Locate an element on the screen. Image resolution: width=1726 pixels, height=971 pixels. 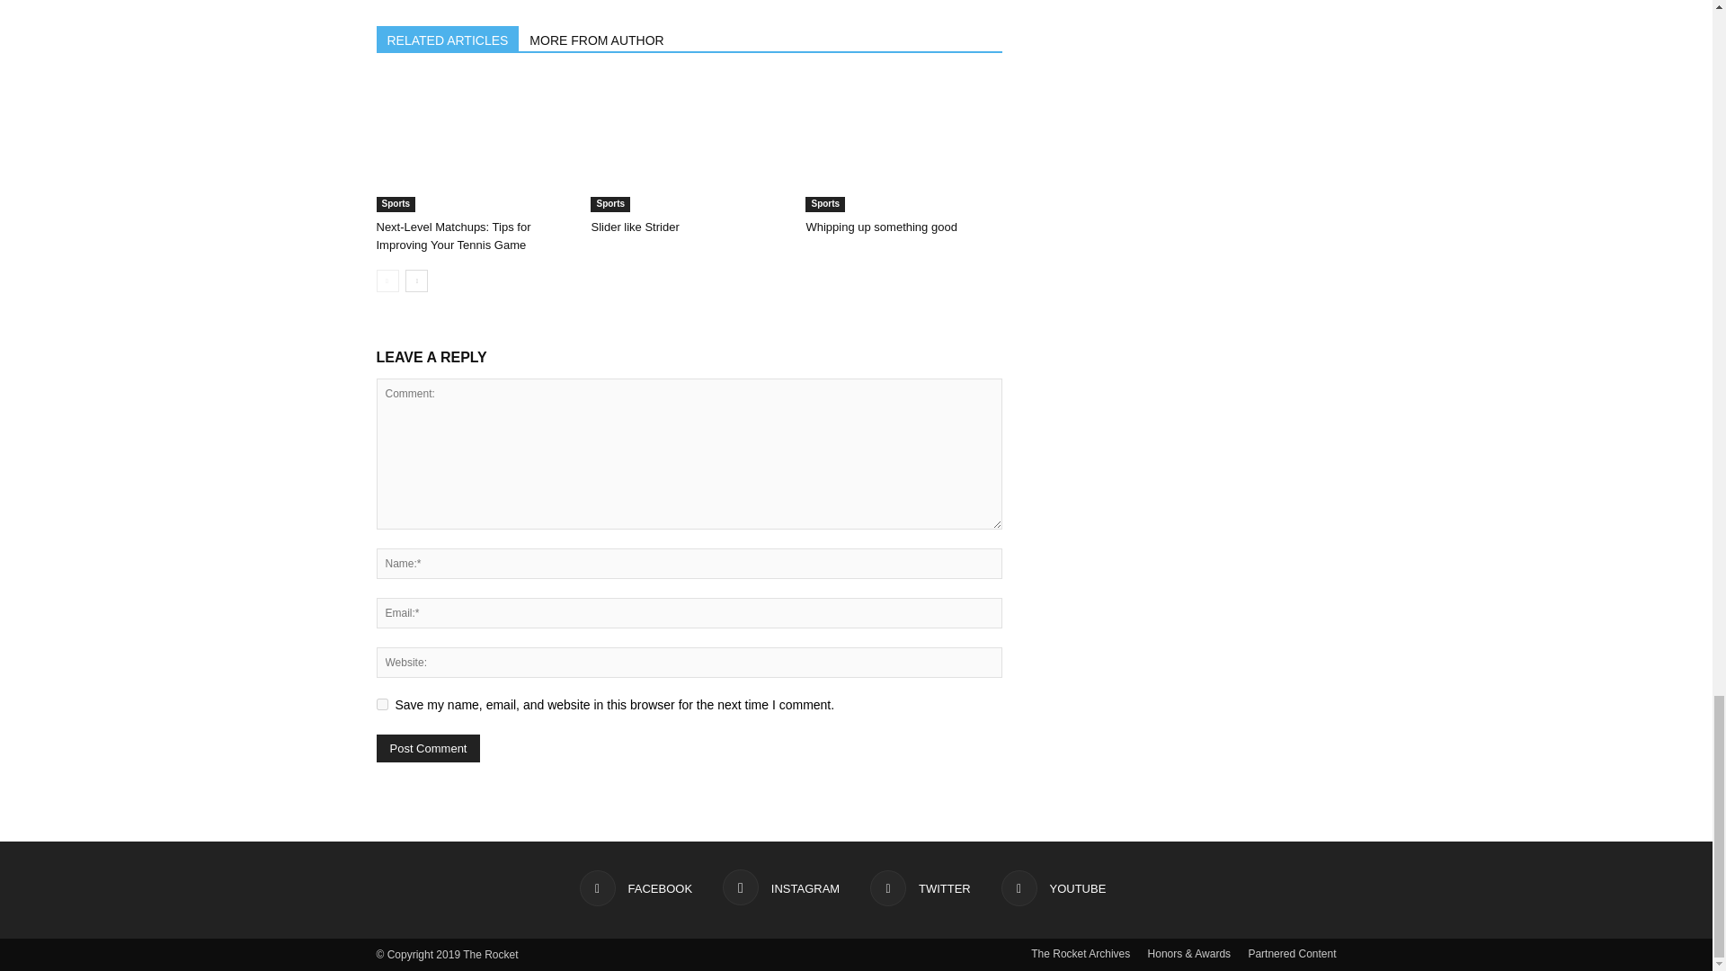
Next-Level Matchups: Tips for Improving Your Tennis Game is located at coordinates (453, 236).